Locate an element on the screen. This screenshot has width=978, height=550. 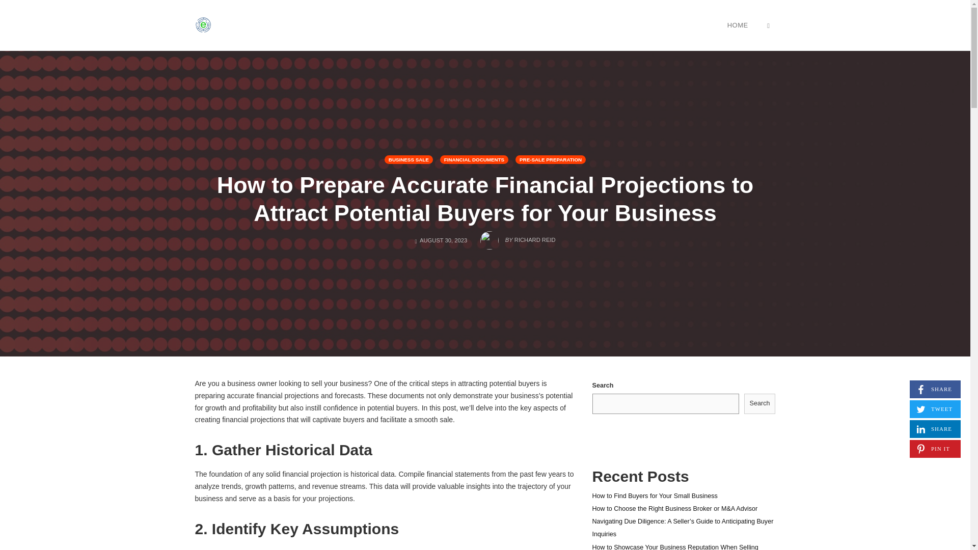
FINANCIAL DOCUMENTS is located at coordinates (203, 25).